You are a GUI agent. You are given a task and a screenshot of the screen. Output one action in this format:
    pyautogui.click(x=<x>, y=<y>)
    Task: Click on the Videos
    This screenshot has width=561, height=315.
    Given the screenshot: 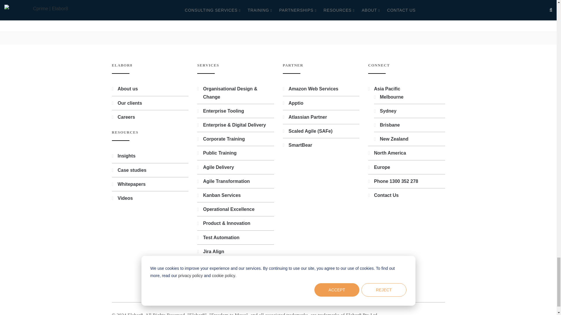 What is the action you would take?
    pyautogui.click(x=125, y=198)
    